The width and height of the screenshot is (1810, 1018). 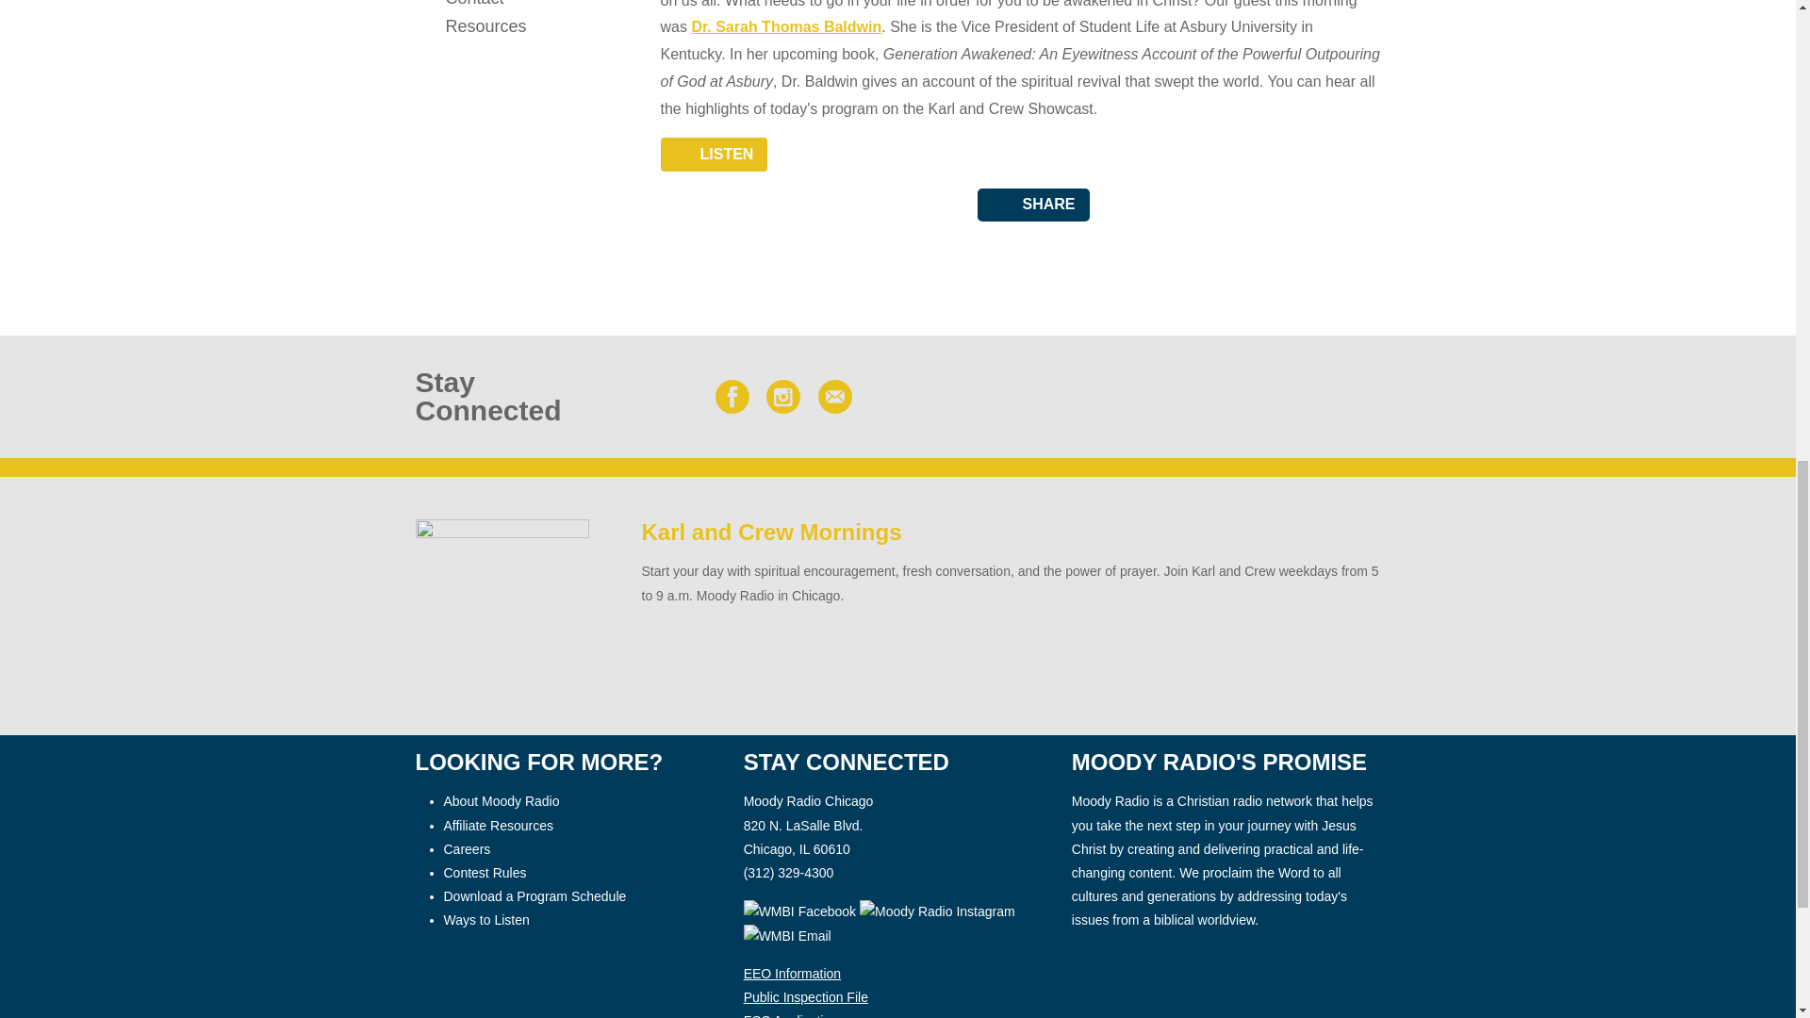 What do you see at coordinates (502, 6) in the screenshot?
I see `Contact` at bounding box center [502, 6].